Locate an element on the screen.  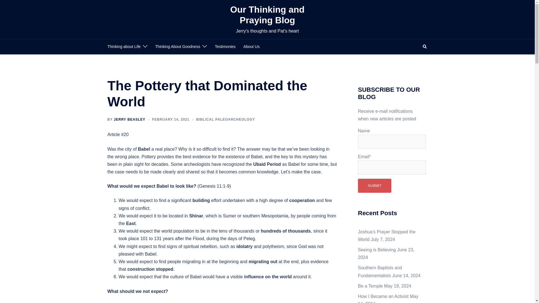
Search is located at coordinates (425, 47).